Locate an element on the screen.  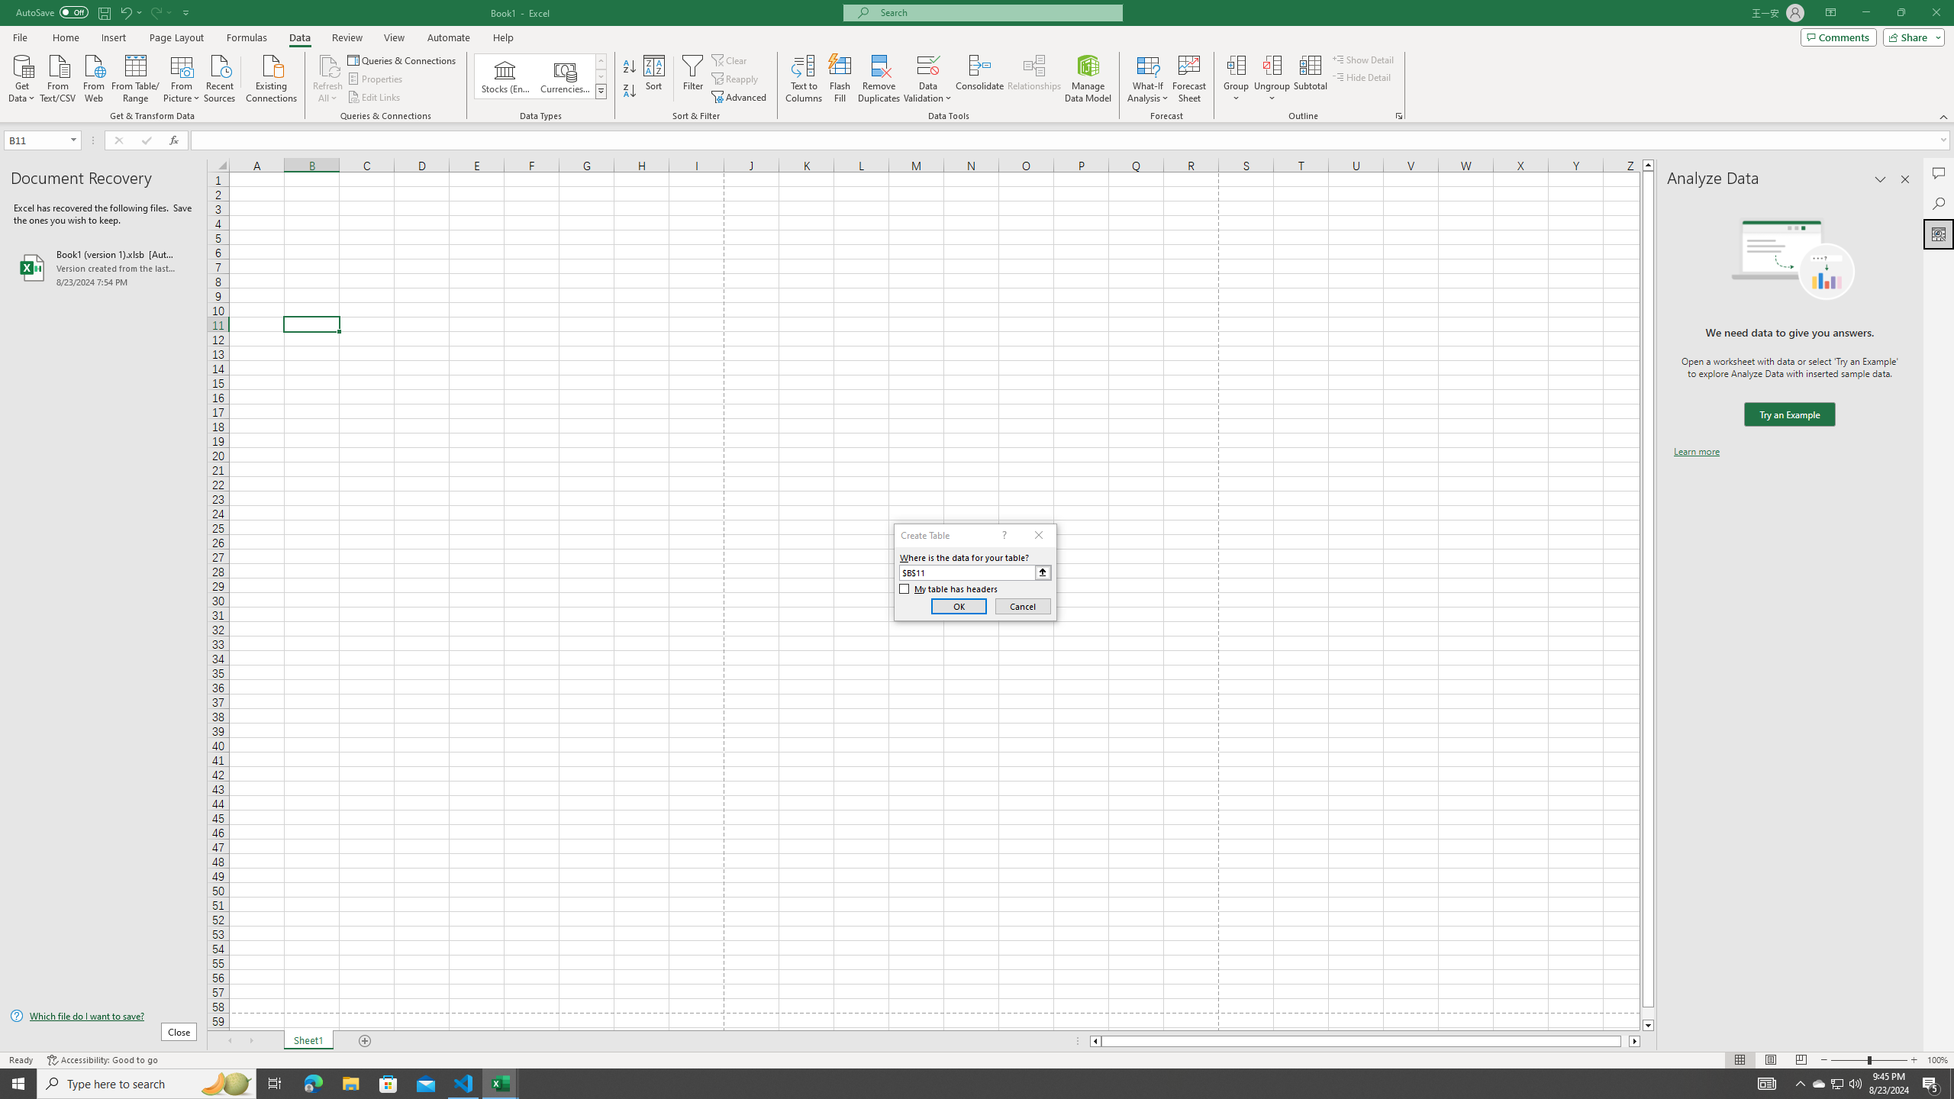
Manage Data Model is located at coordinates (1088, 79).